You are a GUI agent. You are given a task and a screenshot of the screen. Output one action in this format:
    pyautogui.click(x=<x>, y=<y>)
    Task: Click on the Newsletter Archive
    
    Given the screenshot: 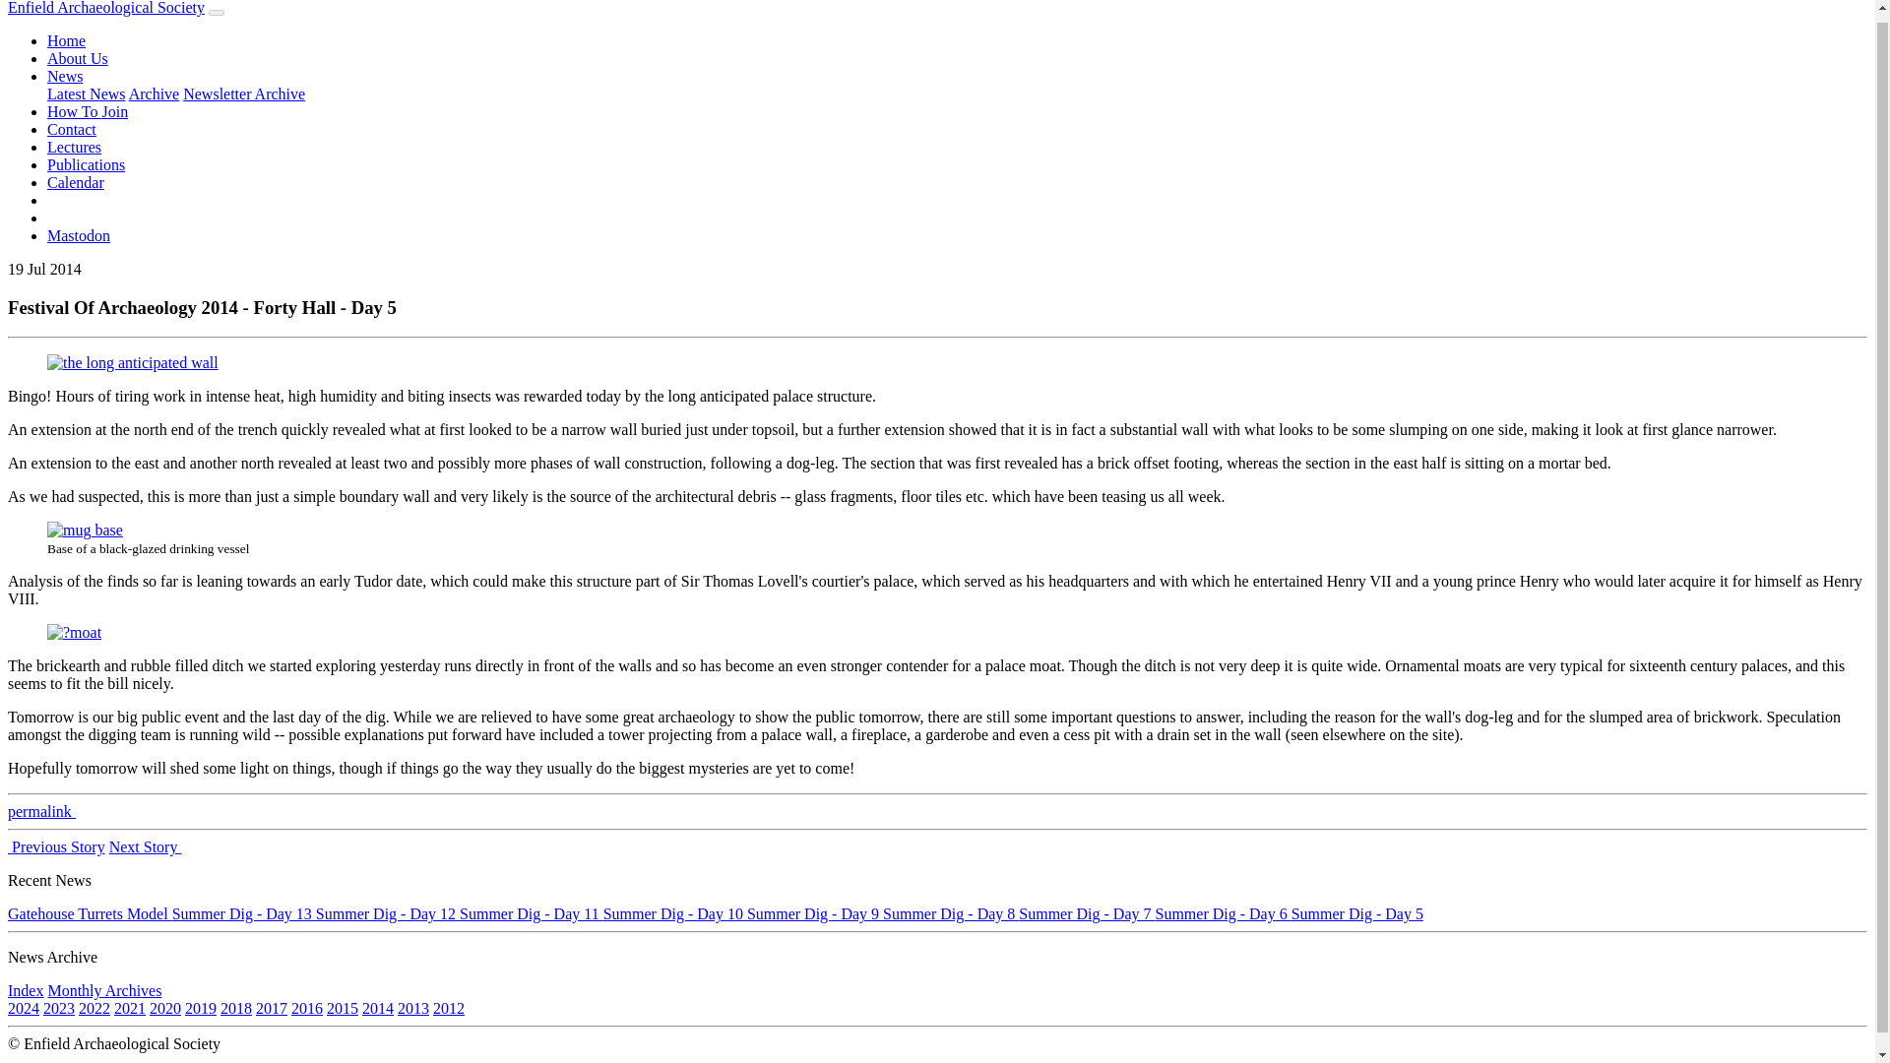 What is the action you would take?
    pyautogui.click(x=244, y=94)
    